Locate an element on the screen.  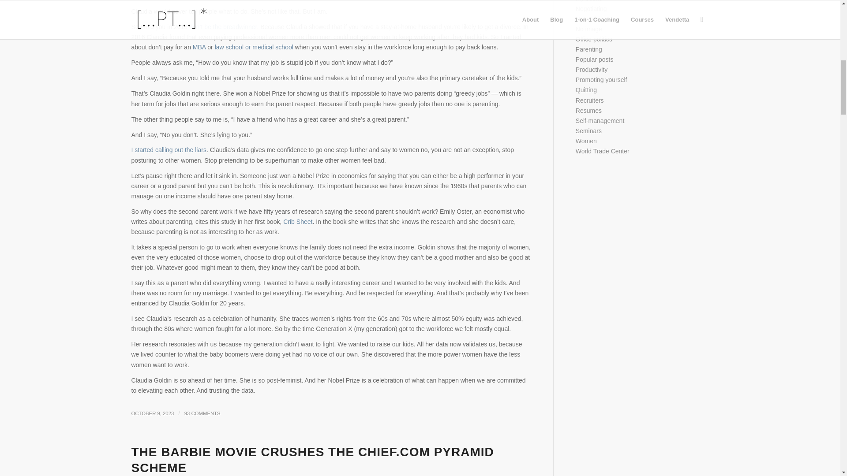
Crib Sheet is located at coordinates (297, 221).